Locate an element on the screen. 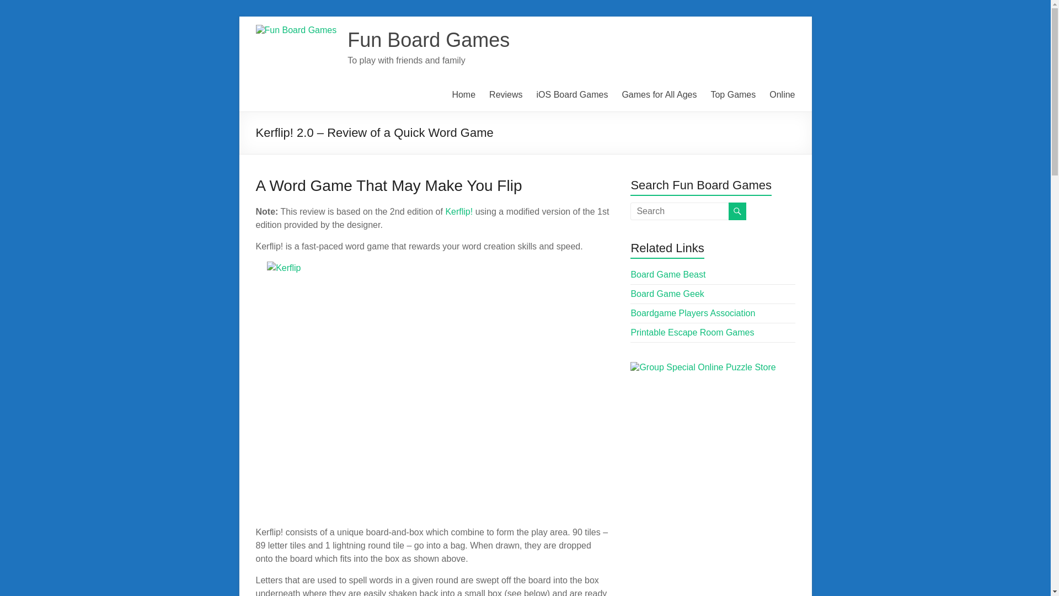 This screenshot has height=596, width=1059. Board Game Beast is located at coordinates (667, 275).